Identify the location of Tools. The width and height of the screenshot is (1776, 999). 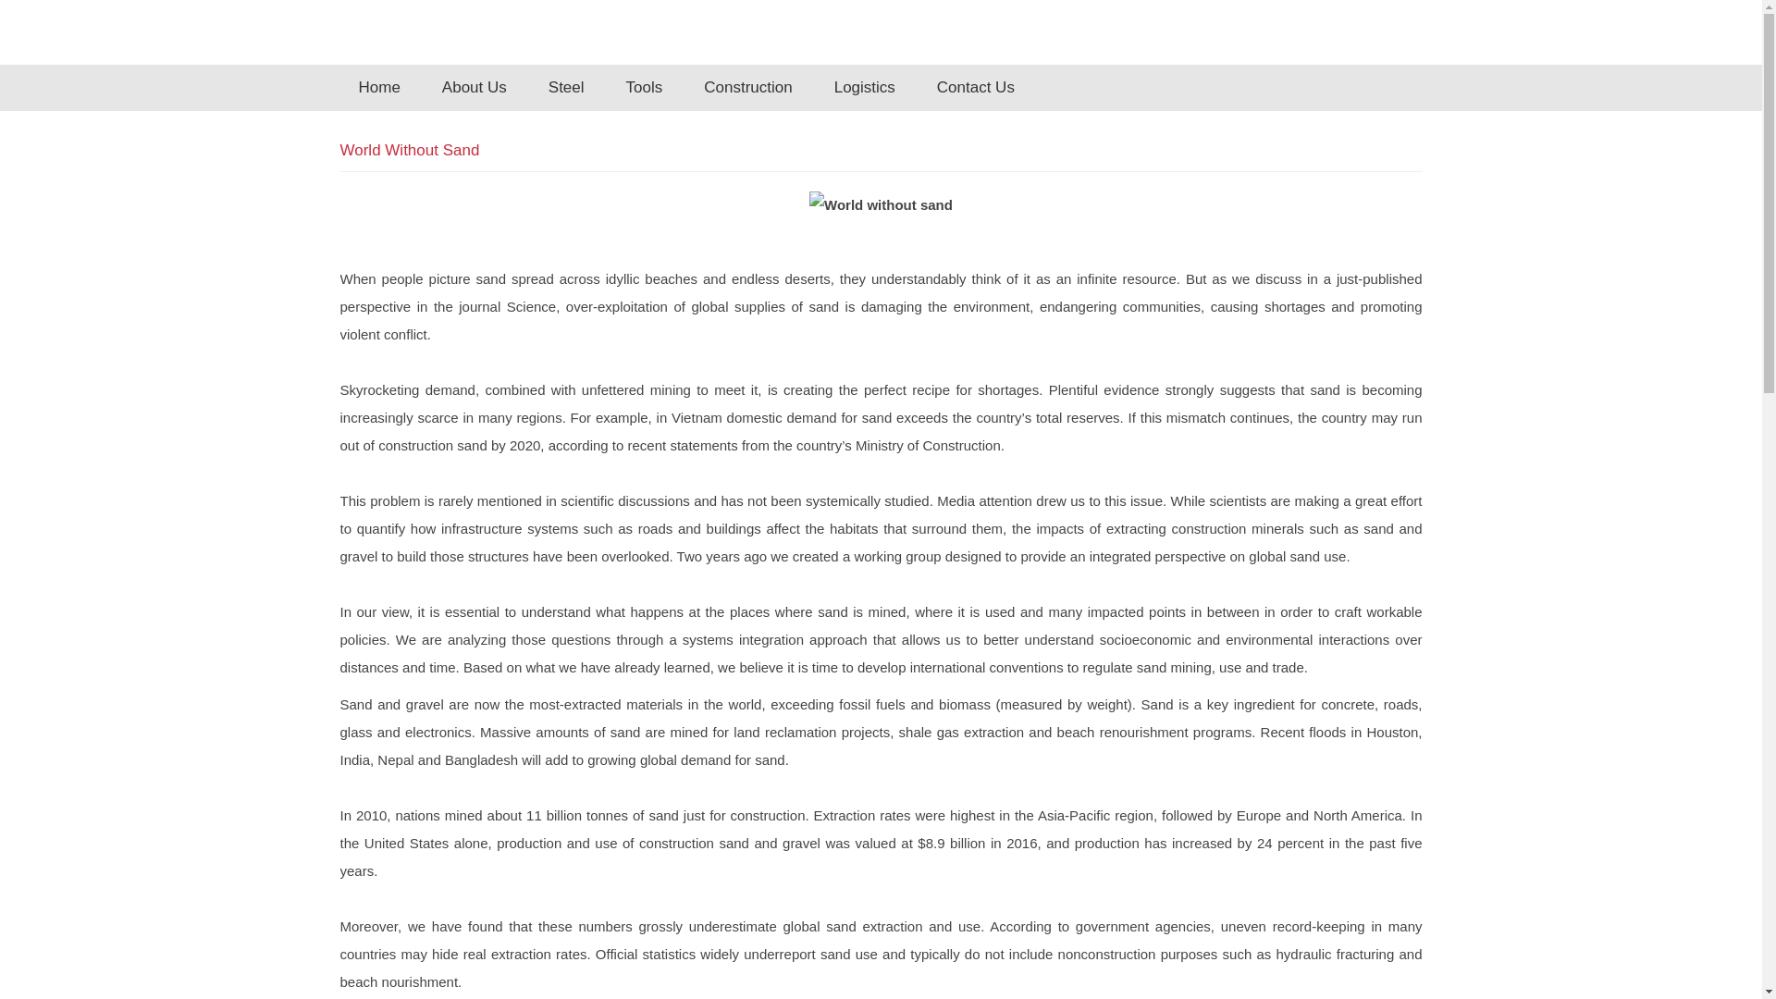
(645, 88).